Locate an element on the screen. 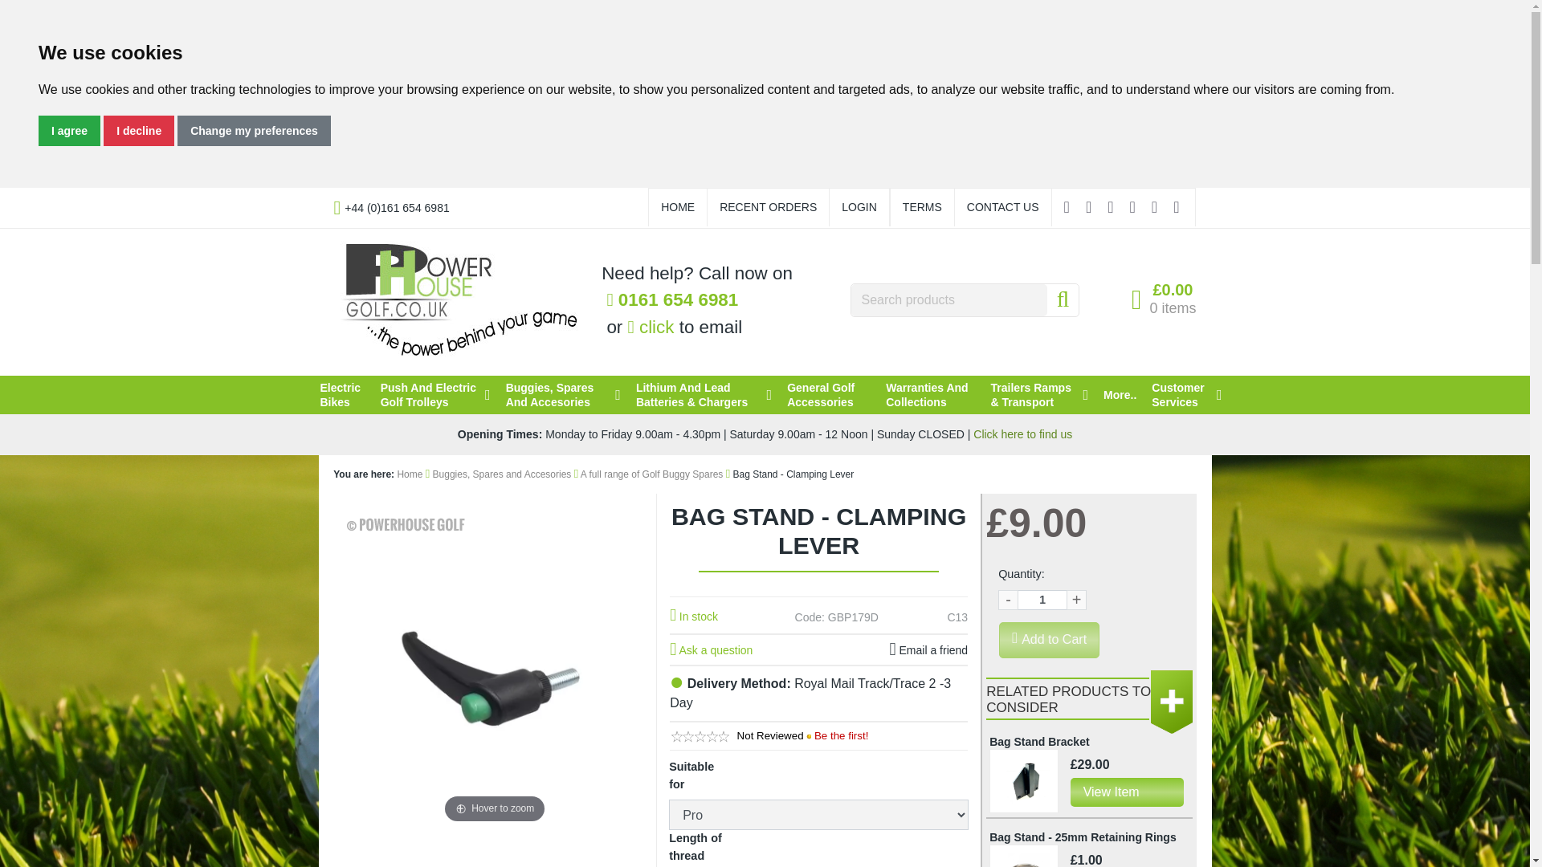 The width and height of the screenshot is (1542, 867). Change my preferences is located at coordinates (254, 130).